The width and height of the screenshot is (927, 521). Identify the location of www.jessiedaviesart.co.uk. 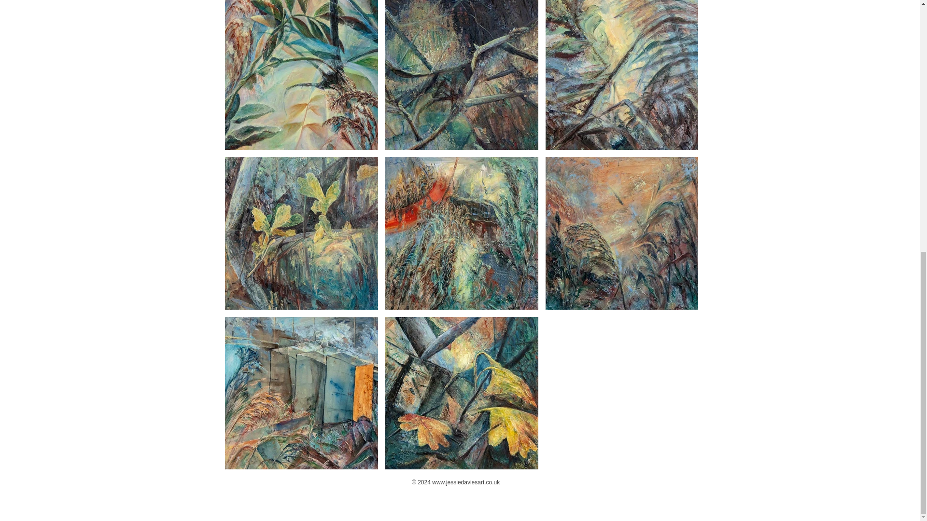
(465, 482).